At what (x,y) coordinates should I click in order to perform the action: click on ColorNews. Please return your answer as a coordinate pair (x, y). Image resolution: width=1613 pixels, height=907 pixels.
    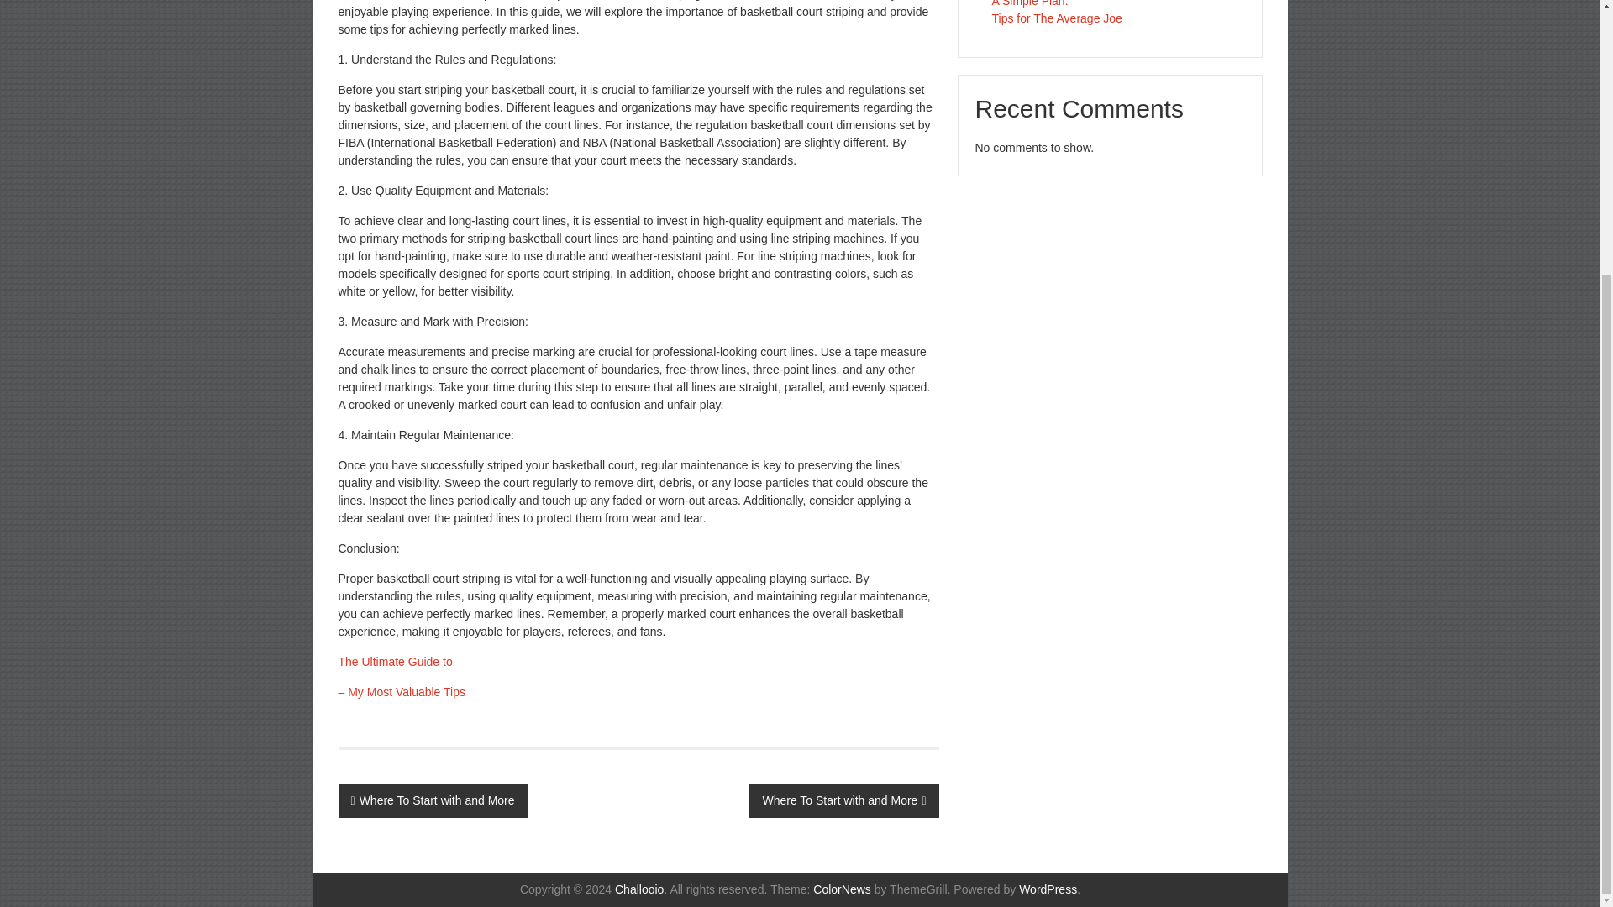
    Looking at the image, I should click on (842, 889).